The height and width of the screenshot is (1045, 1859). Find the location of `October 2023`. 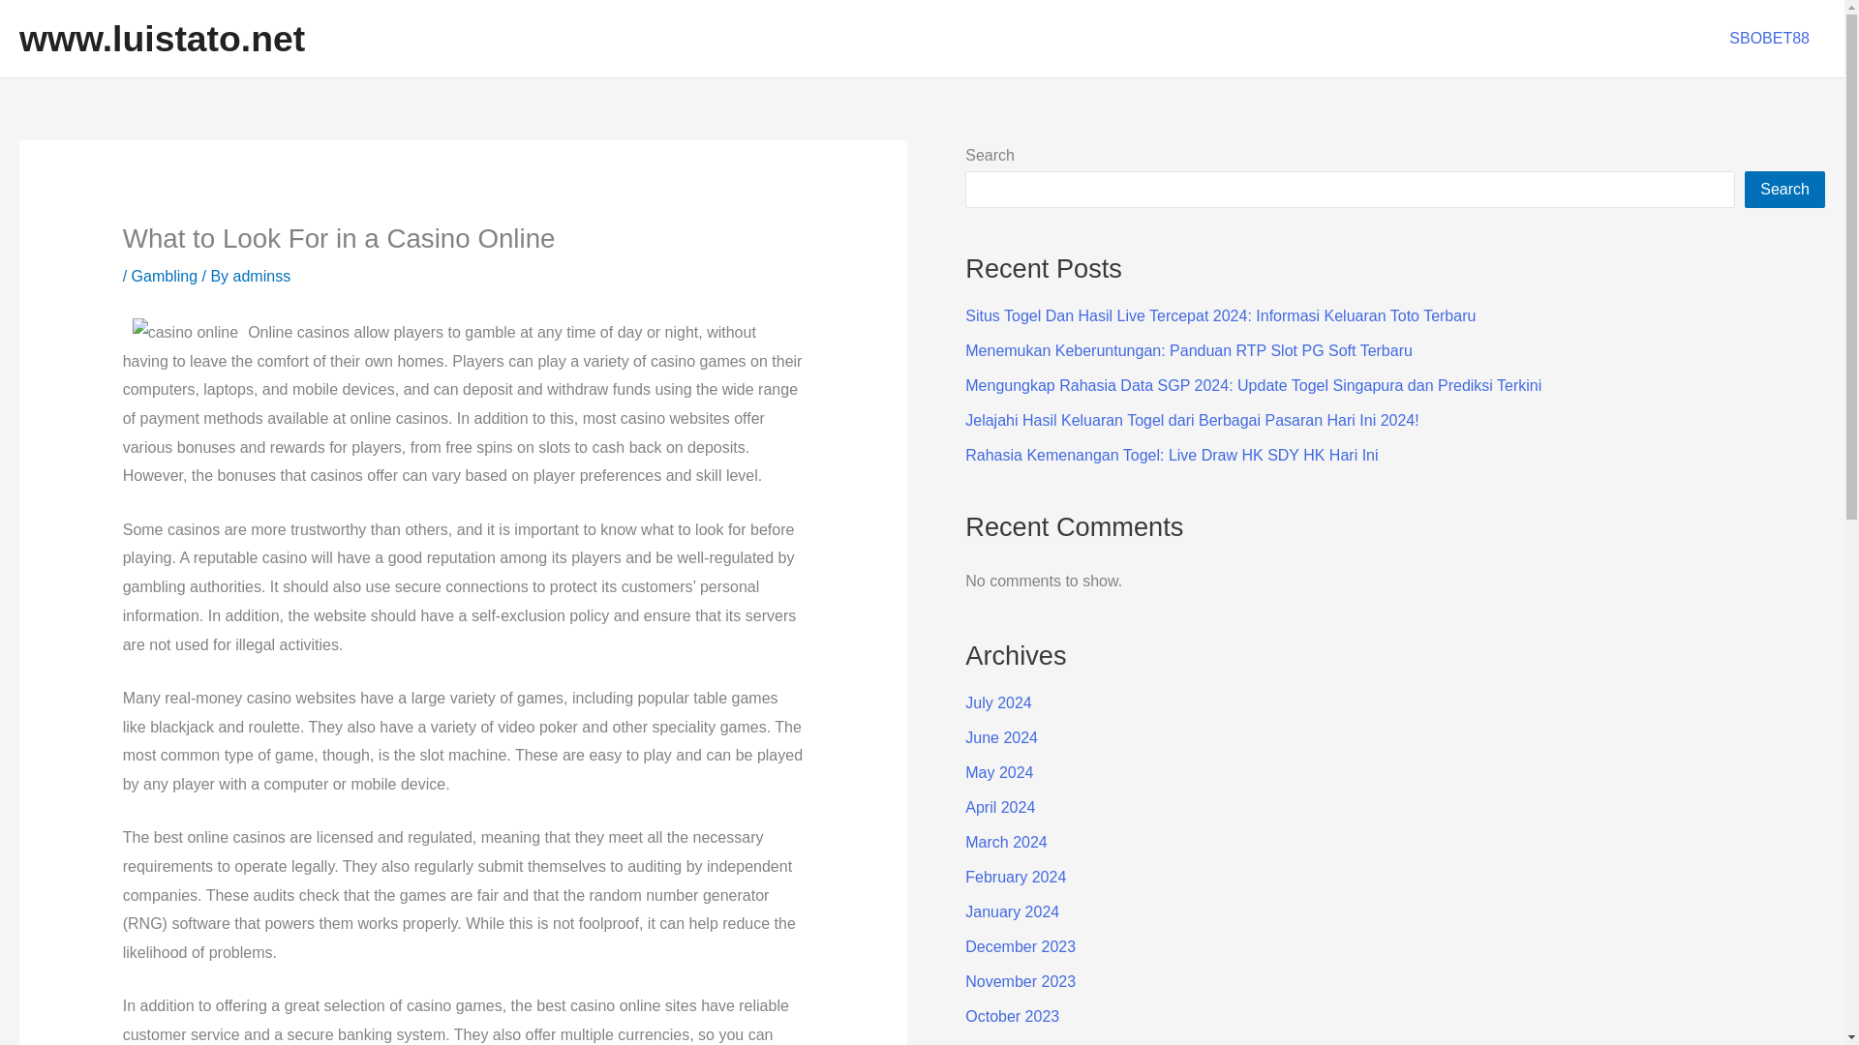

October 2023 is located at coordinates (1012, 1016).